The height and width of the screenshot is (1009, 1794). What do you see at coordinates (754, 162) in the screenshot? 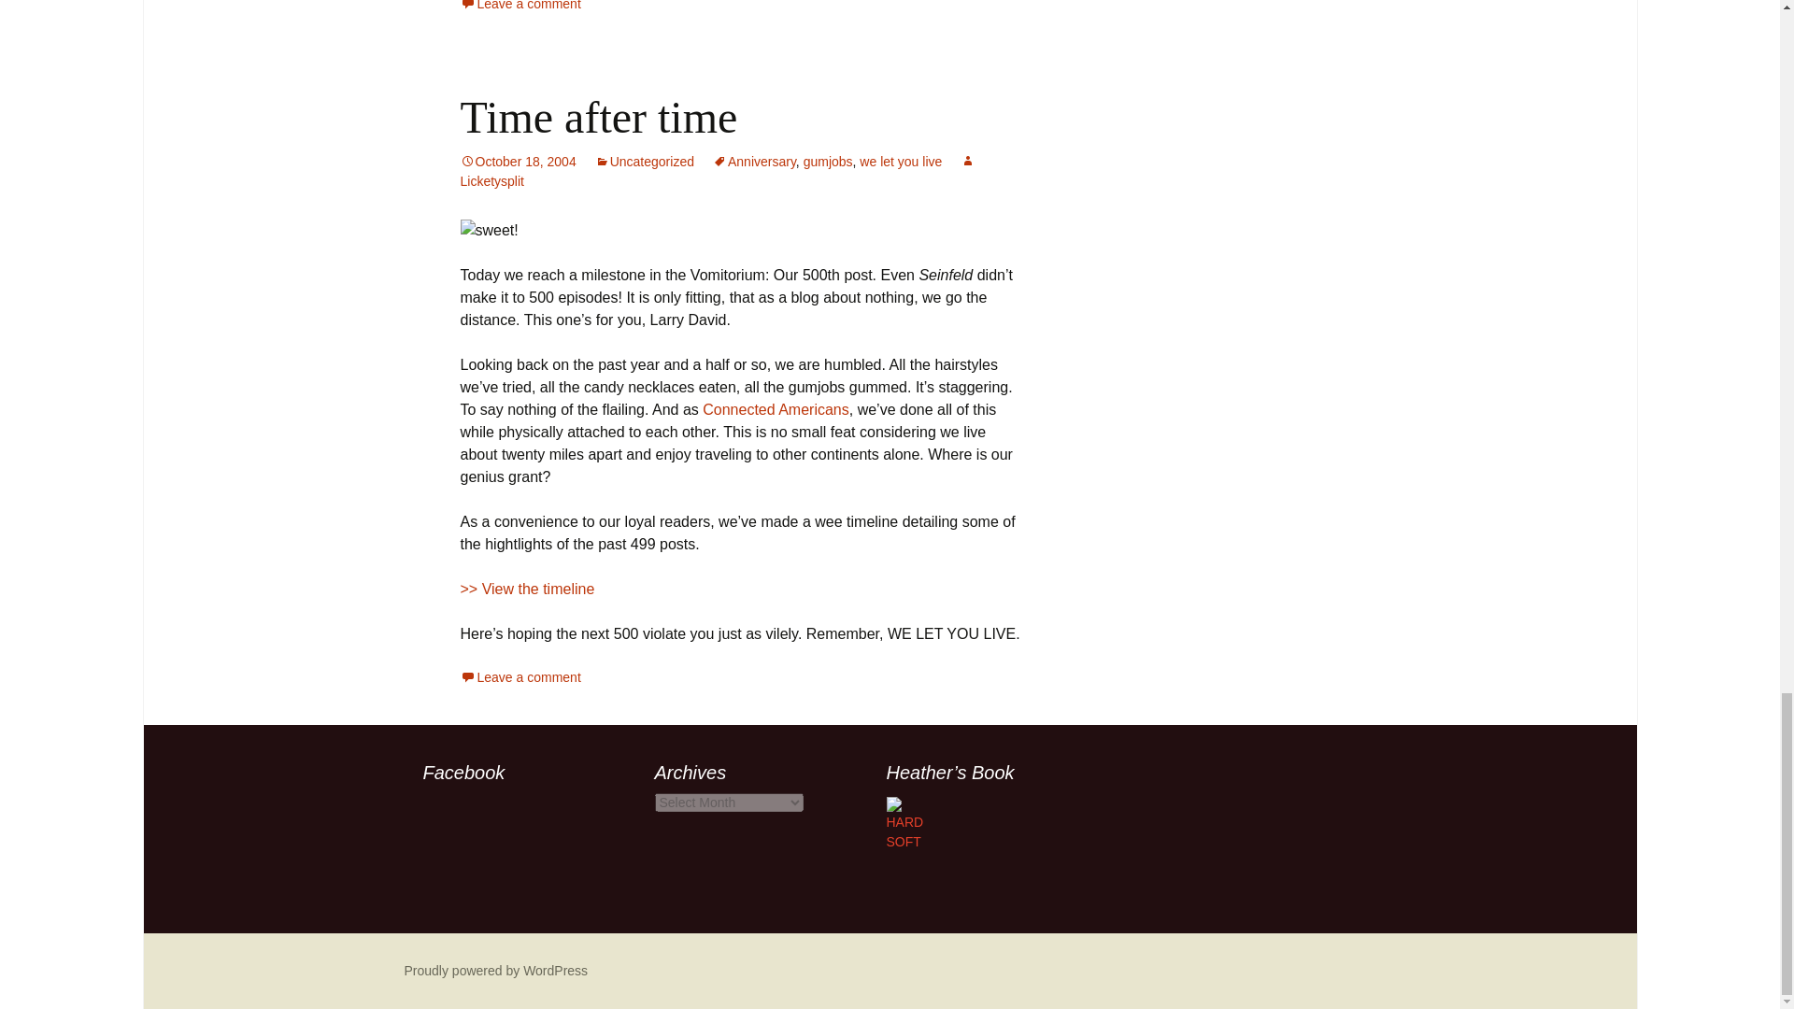
I see `Anniversary` at bounding box center [754, 162].